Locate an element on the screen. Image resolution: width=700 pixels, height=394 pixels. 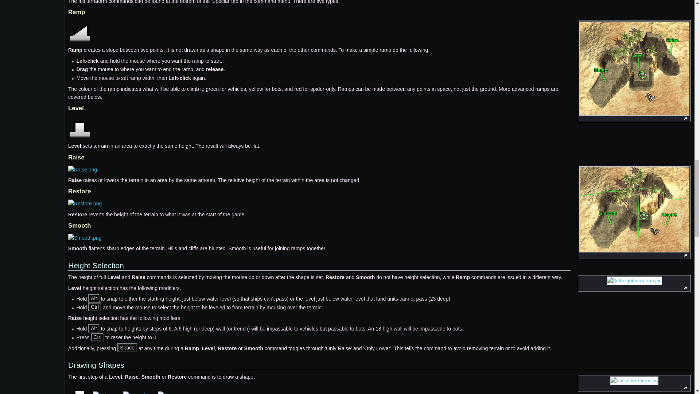
Enlarge is located at coordinates (685, 388).